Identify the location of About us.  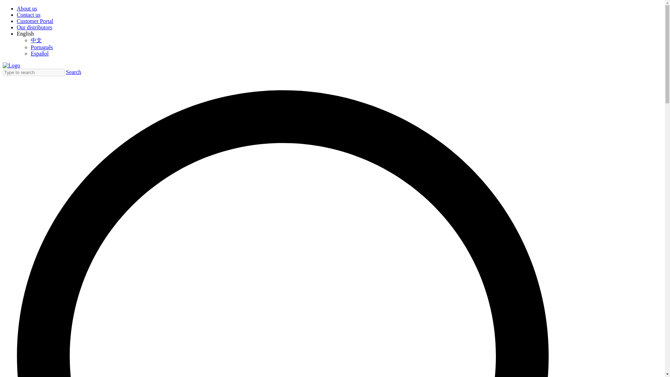
(27, 8).